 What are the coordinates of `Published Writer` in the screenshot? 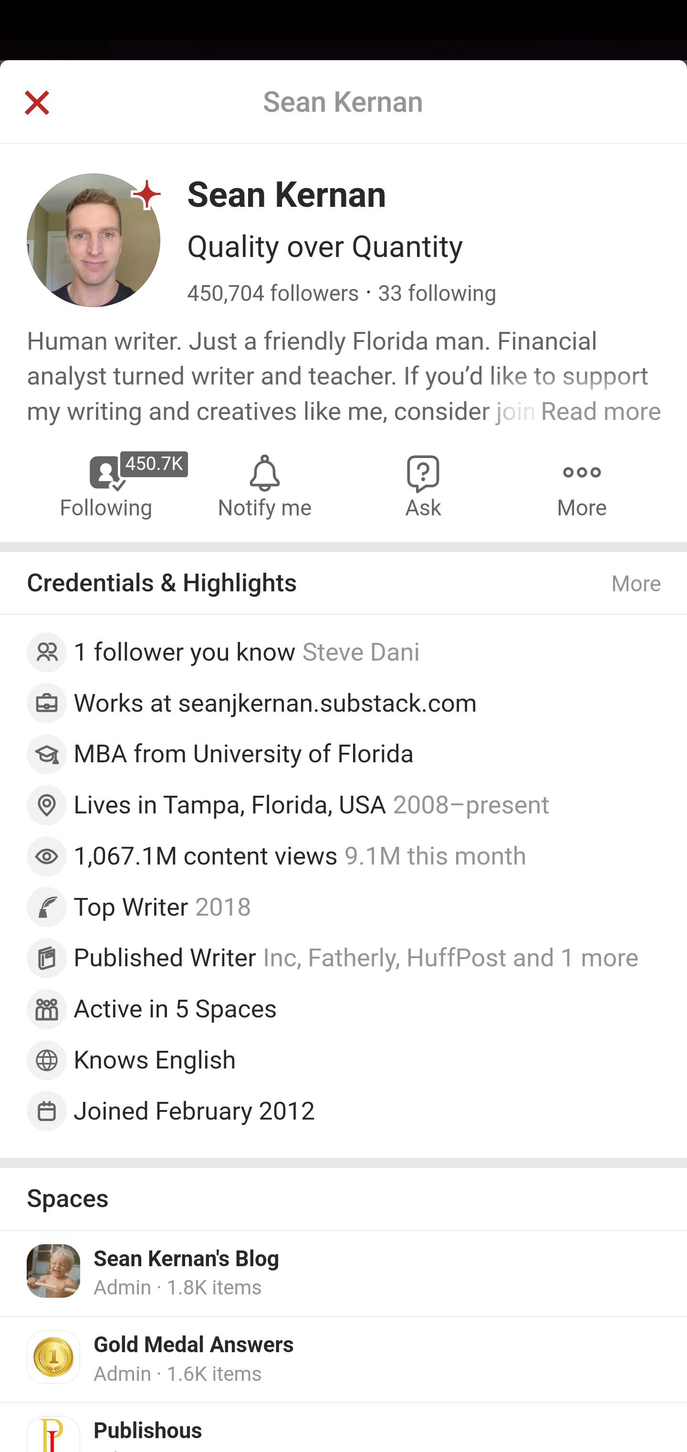 It's located at (165, 958).